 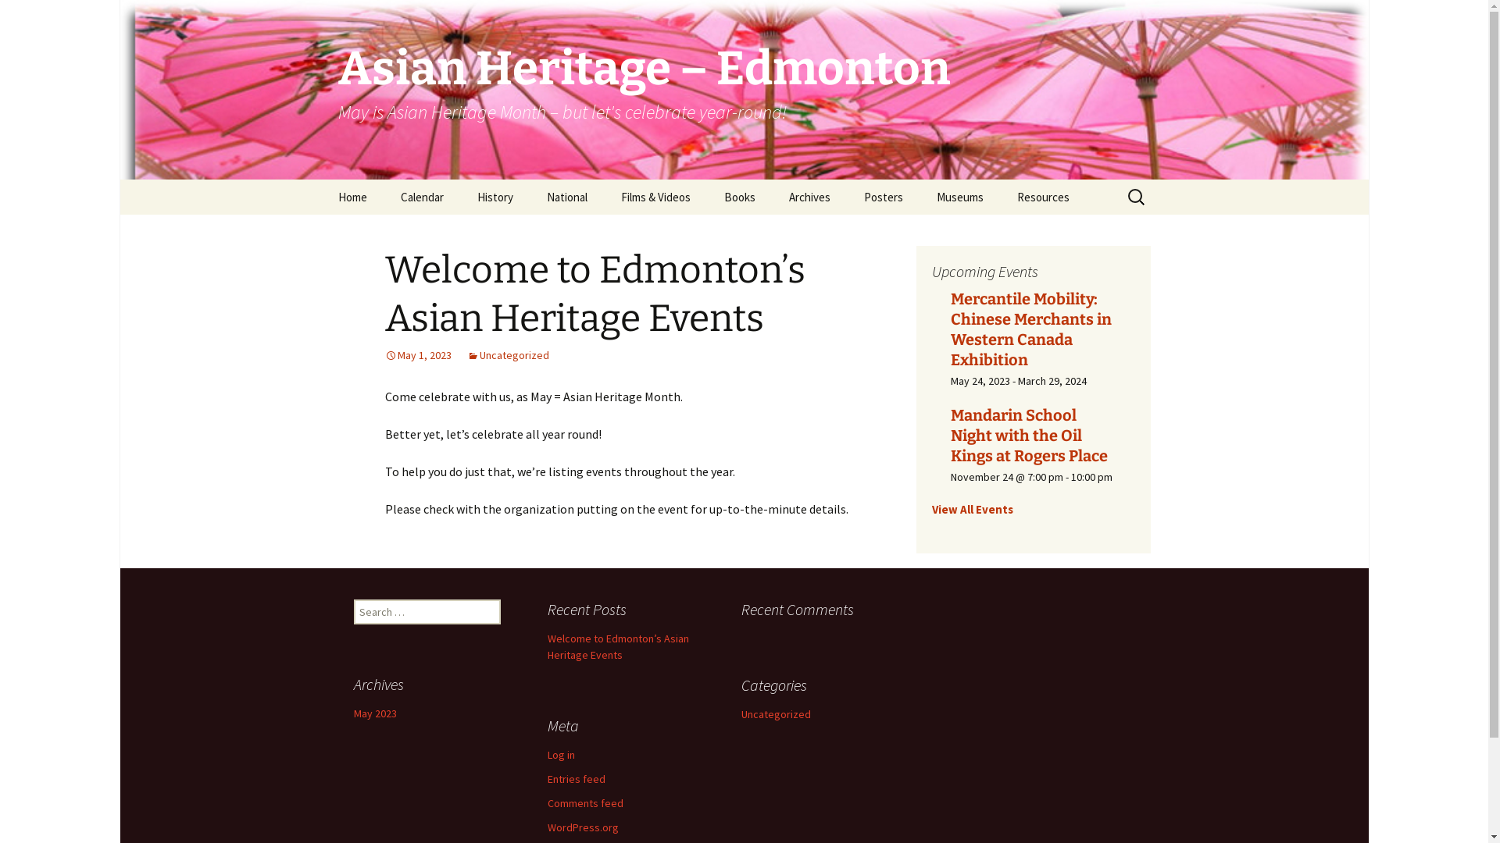 I want to click on Uncategorized, so click(x=508, y=355).